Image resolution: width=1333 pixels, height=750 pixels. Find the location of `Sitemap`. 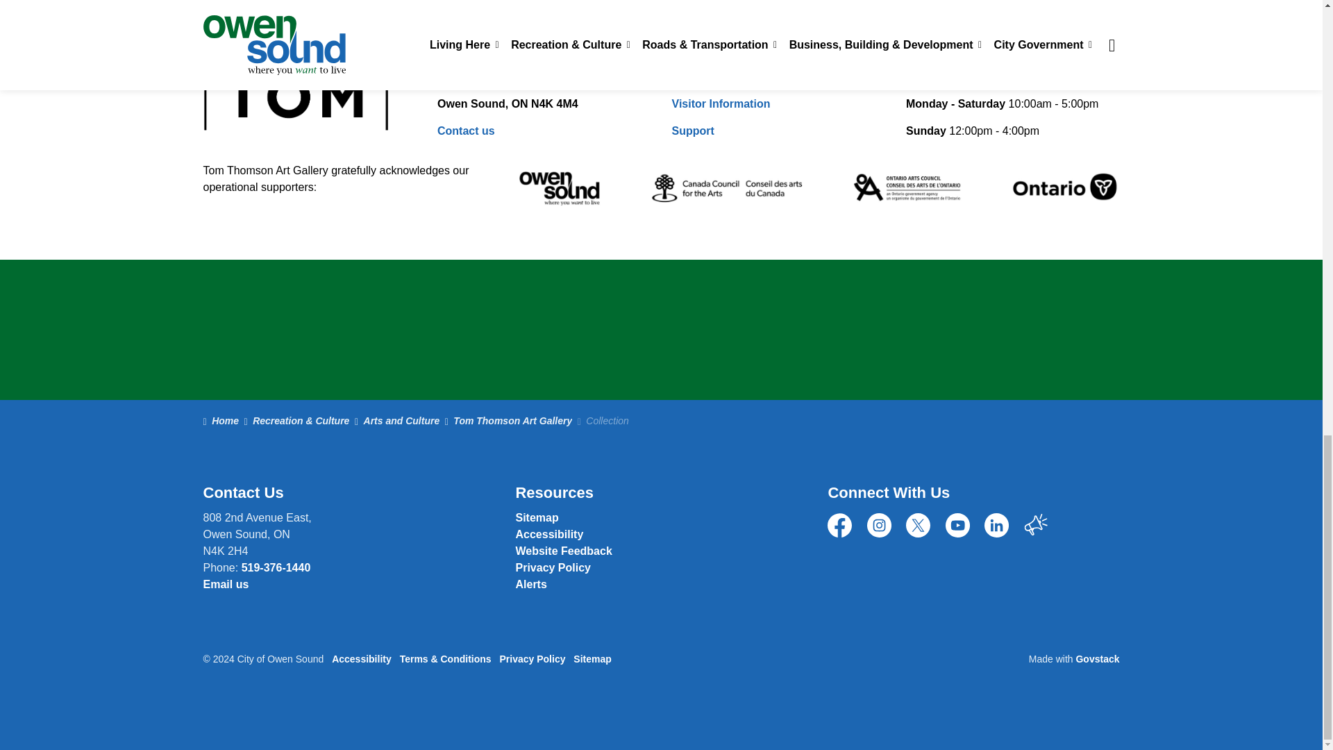

Sitemap is located at coordinates (536, 517).